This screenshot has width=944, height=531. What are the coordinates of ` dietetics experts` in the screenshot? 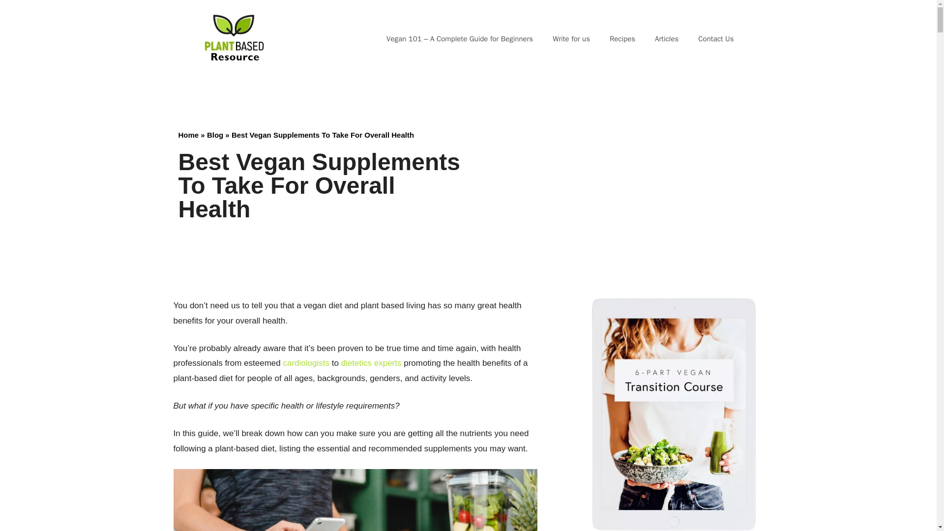 It's located at (370, 363).